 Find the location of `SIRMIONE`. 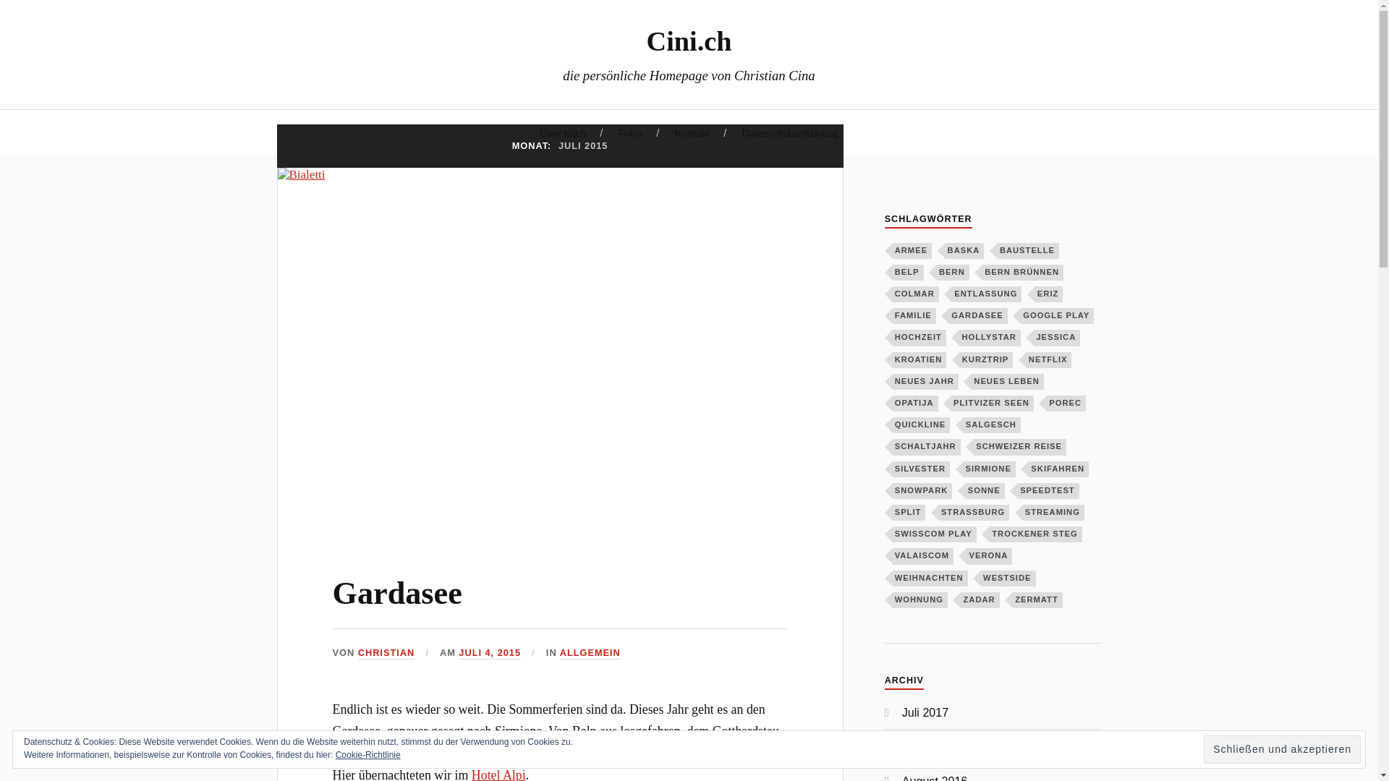

SIRMIONE is located at coordinates (990, 469).